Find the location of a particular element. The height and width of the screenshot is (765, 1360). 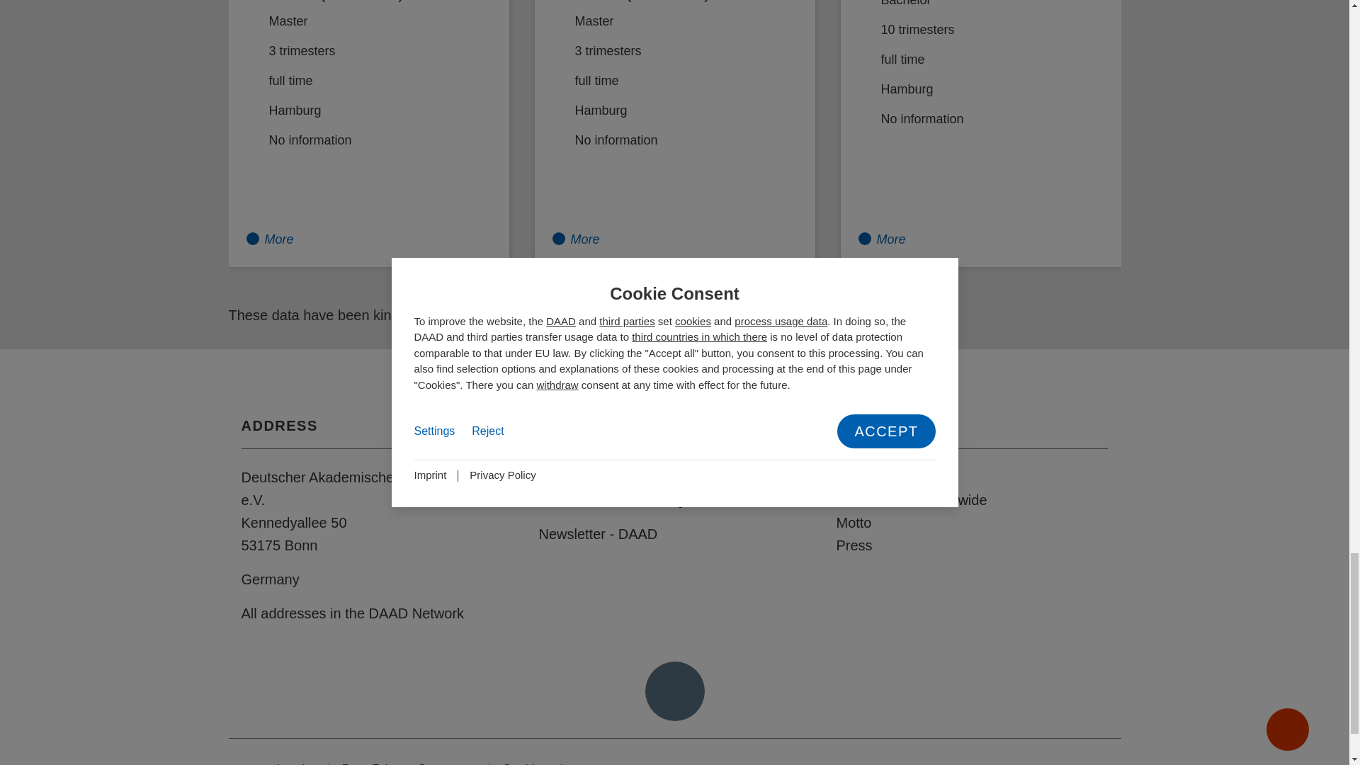

Page opens in new window is located at coordinates (1036, 761).